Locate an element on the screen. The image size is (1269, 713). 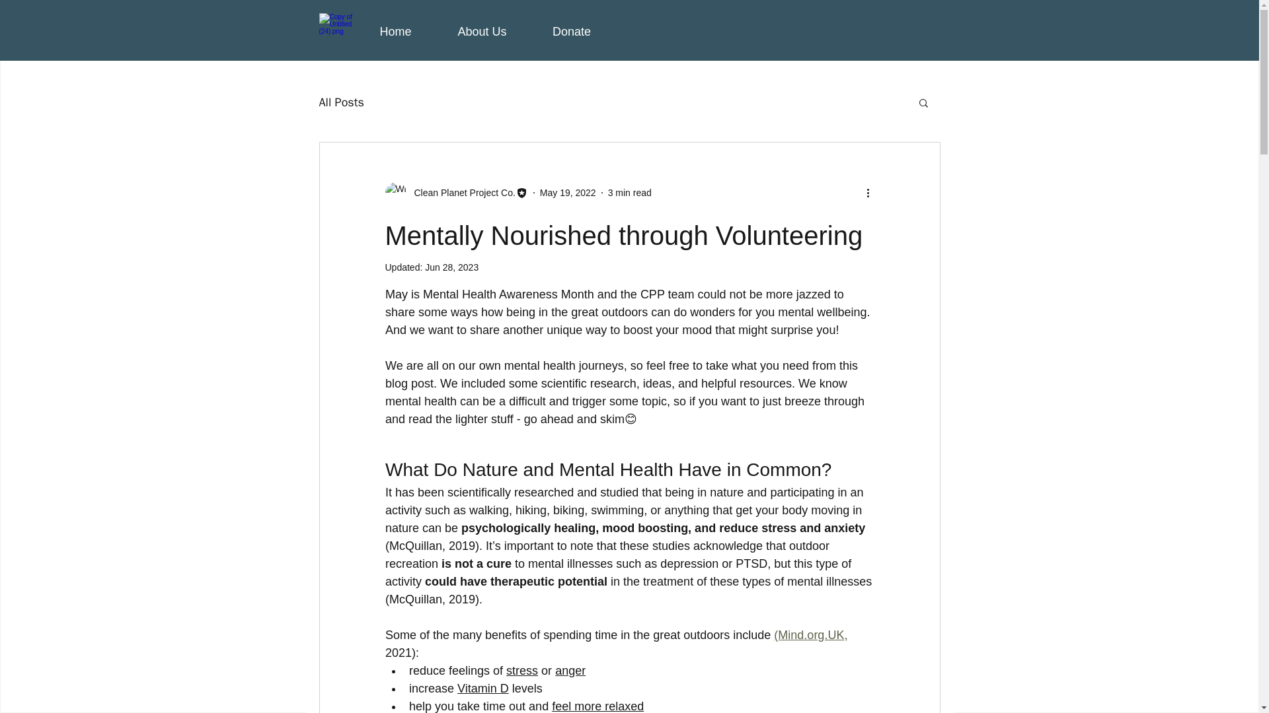
All Posts is located at coordinates (340, 102).